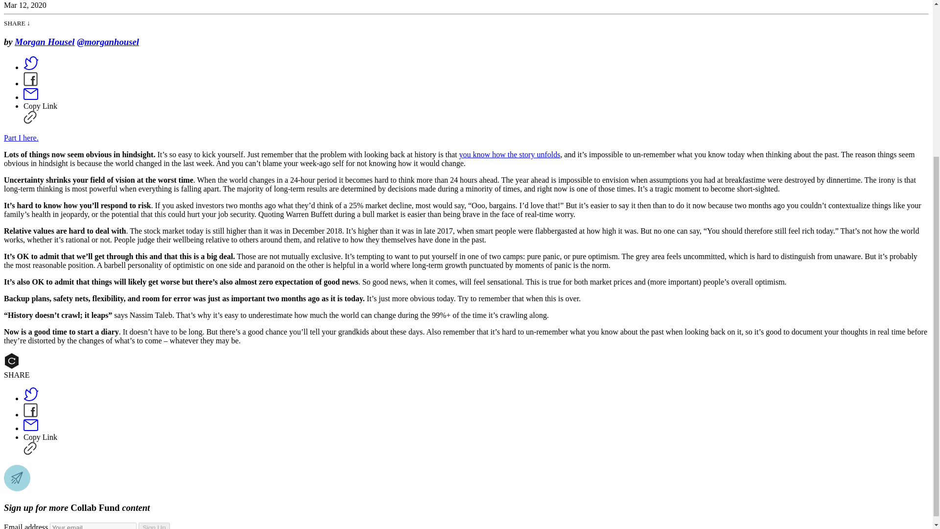  Describe the element at coordinates (31, 97) in the screenshot. I see `Email this article` at that location.